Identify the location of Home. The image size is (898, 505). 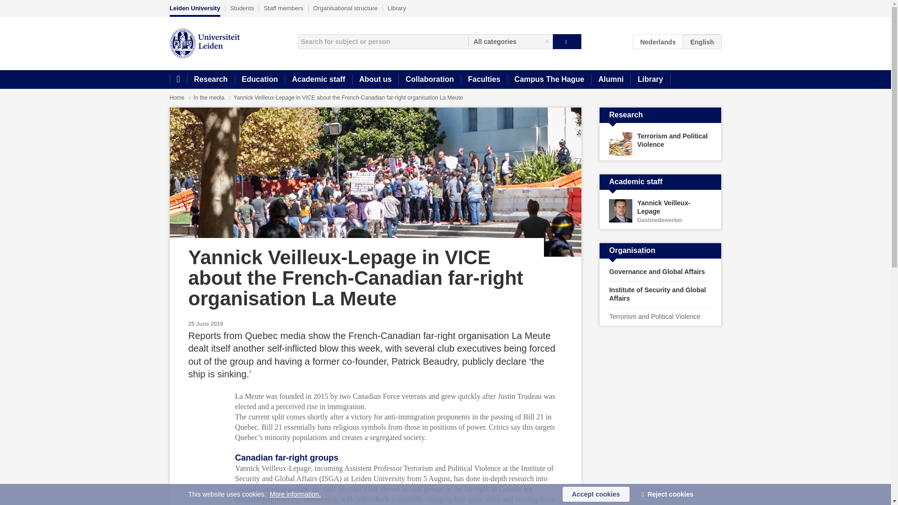
(178, 79).